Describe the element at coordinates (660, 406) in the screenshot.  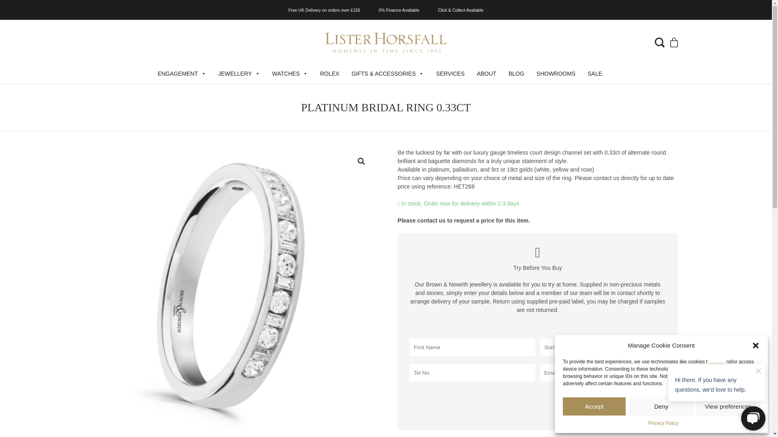
I see `Deny` at that location.